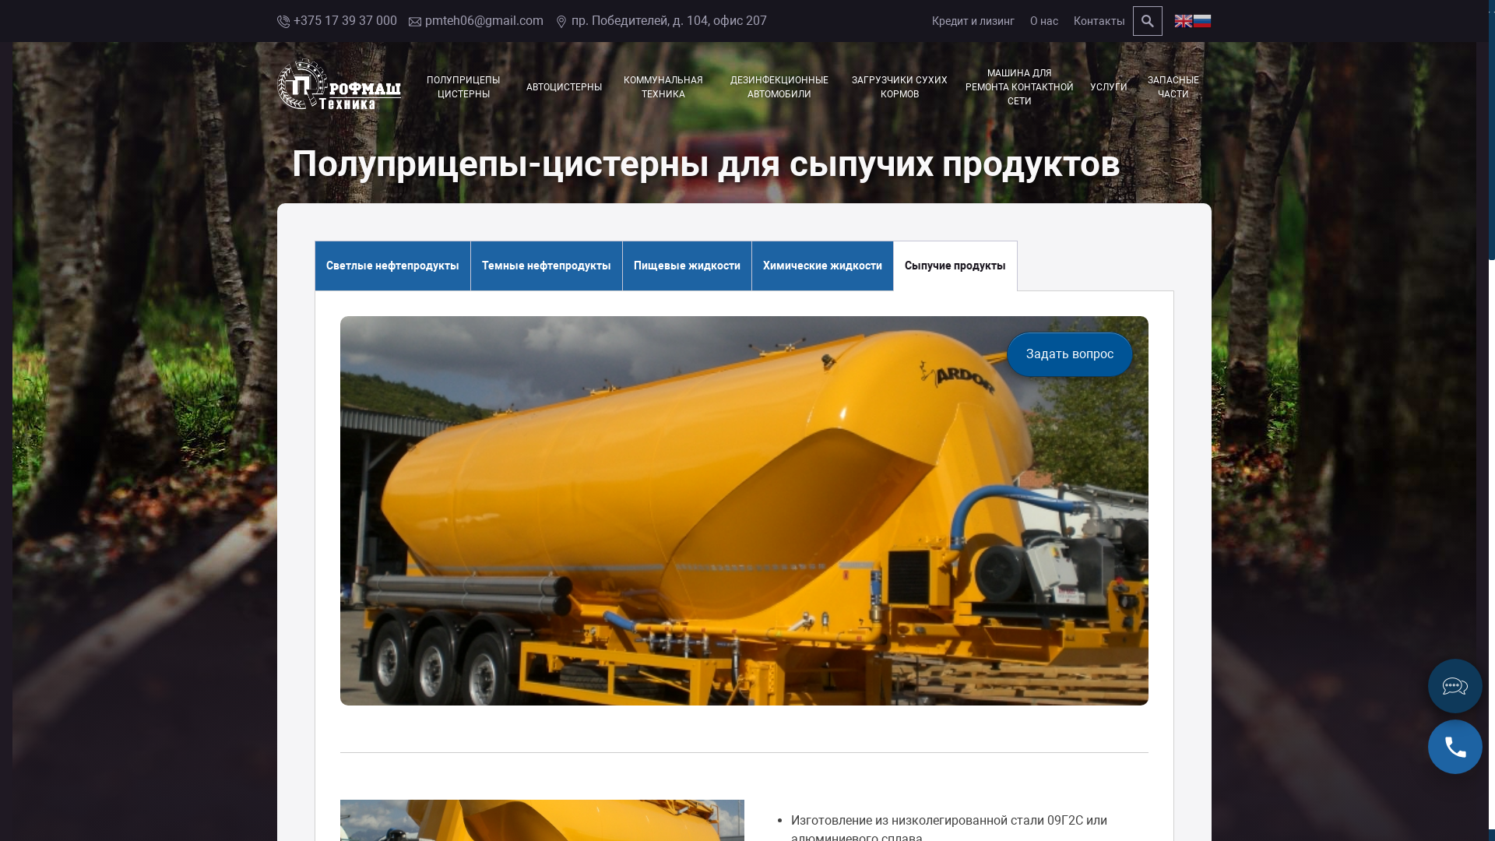 Image resolution: width=1495 pixels, height=841 pixels. Describe the element at coordinates (1202, 20) in the screenshot. I see `Russian` at that location.